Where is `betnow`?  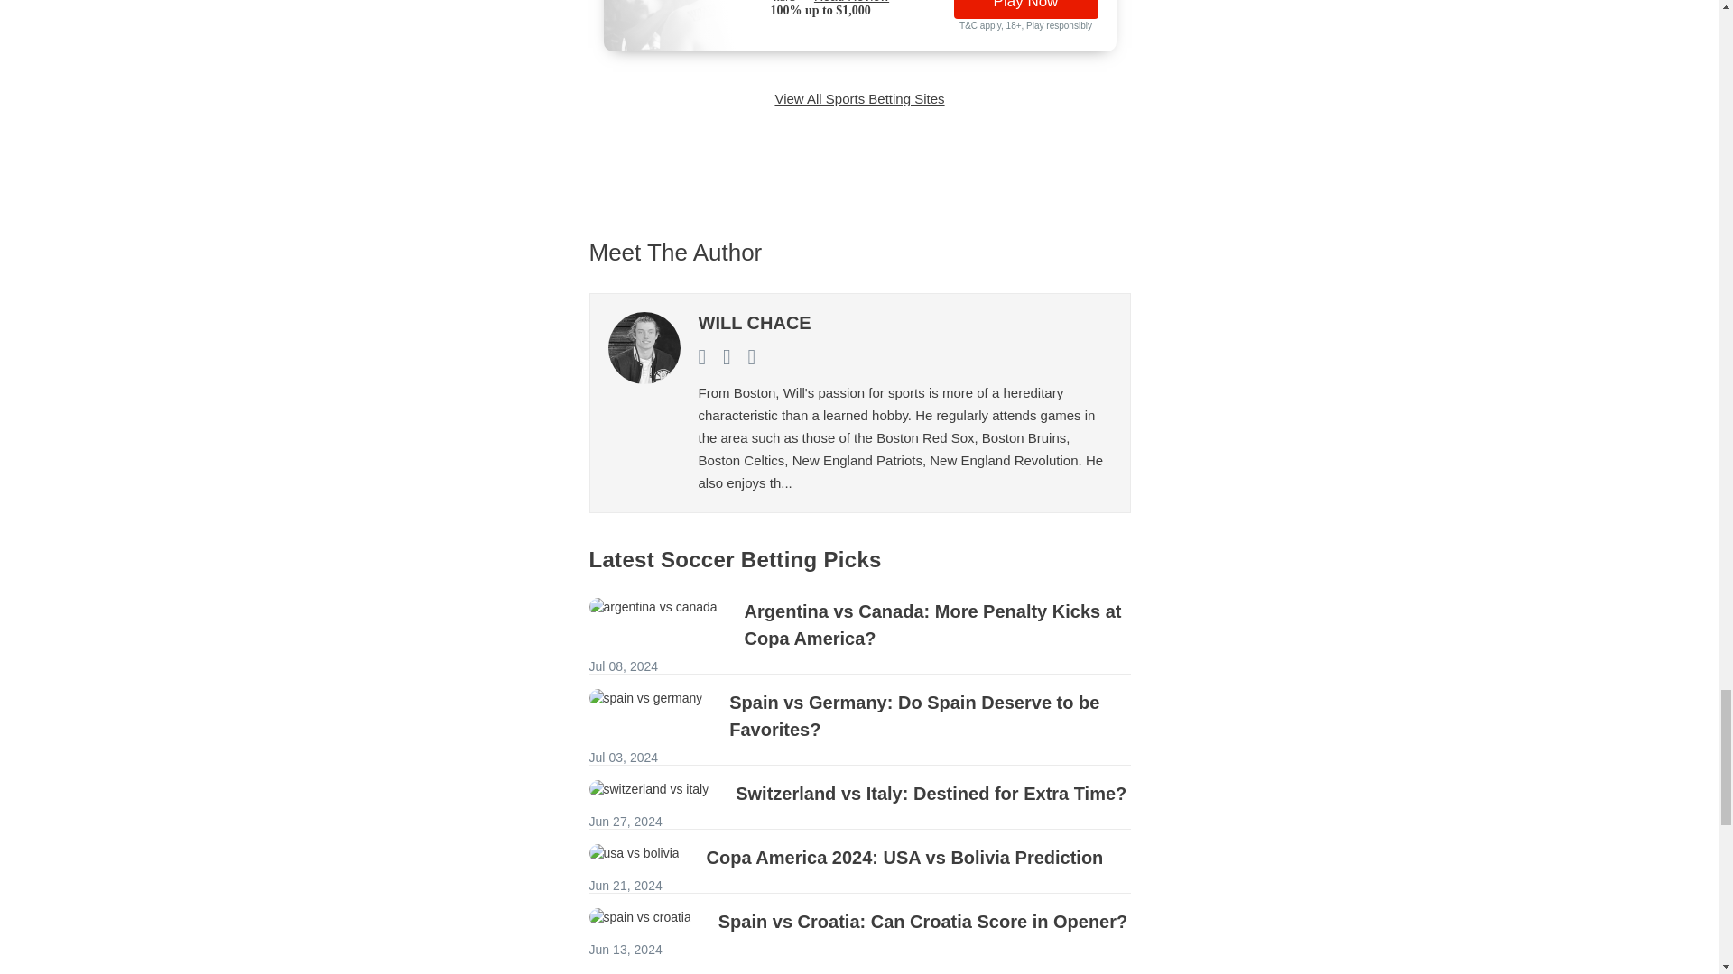
betnow is located at coordinates (699, 23).